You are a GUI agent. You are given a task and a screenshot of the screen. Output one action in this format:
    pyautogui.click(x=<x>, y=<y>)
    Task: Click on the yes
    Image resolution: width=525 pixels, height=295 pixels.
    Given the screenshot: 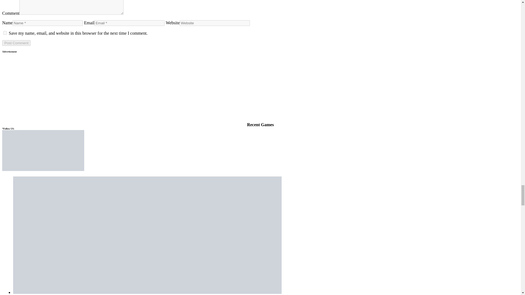 What is the action you would take?
    pyautogui.click(x=5, y=33)
    